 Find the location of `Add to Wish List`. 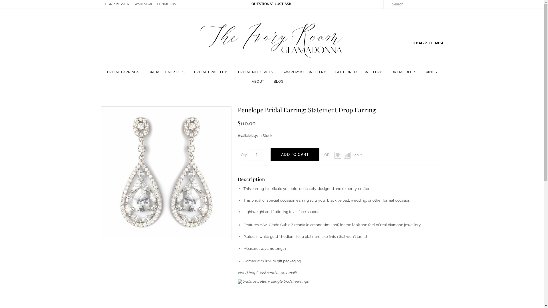

Add to Wish List is located at coordinates (338, 155).